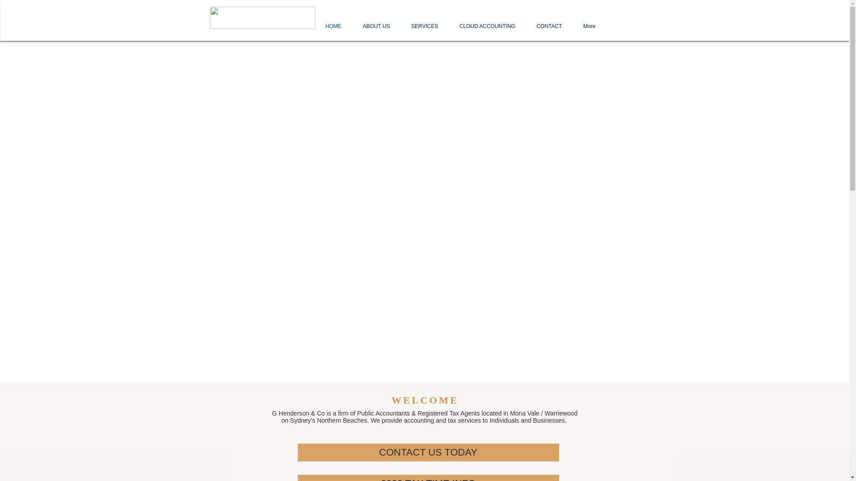  I want to click on ABOUT US, so click(376, 27).